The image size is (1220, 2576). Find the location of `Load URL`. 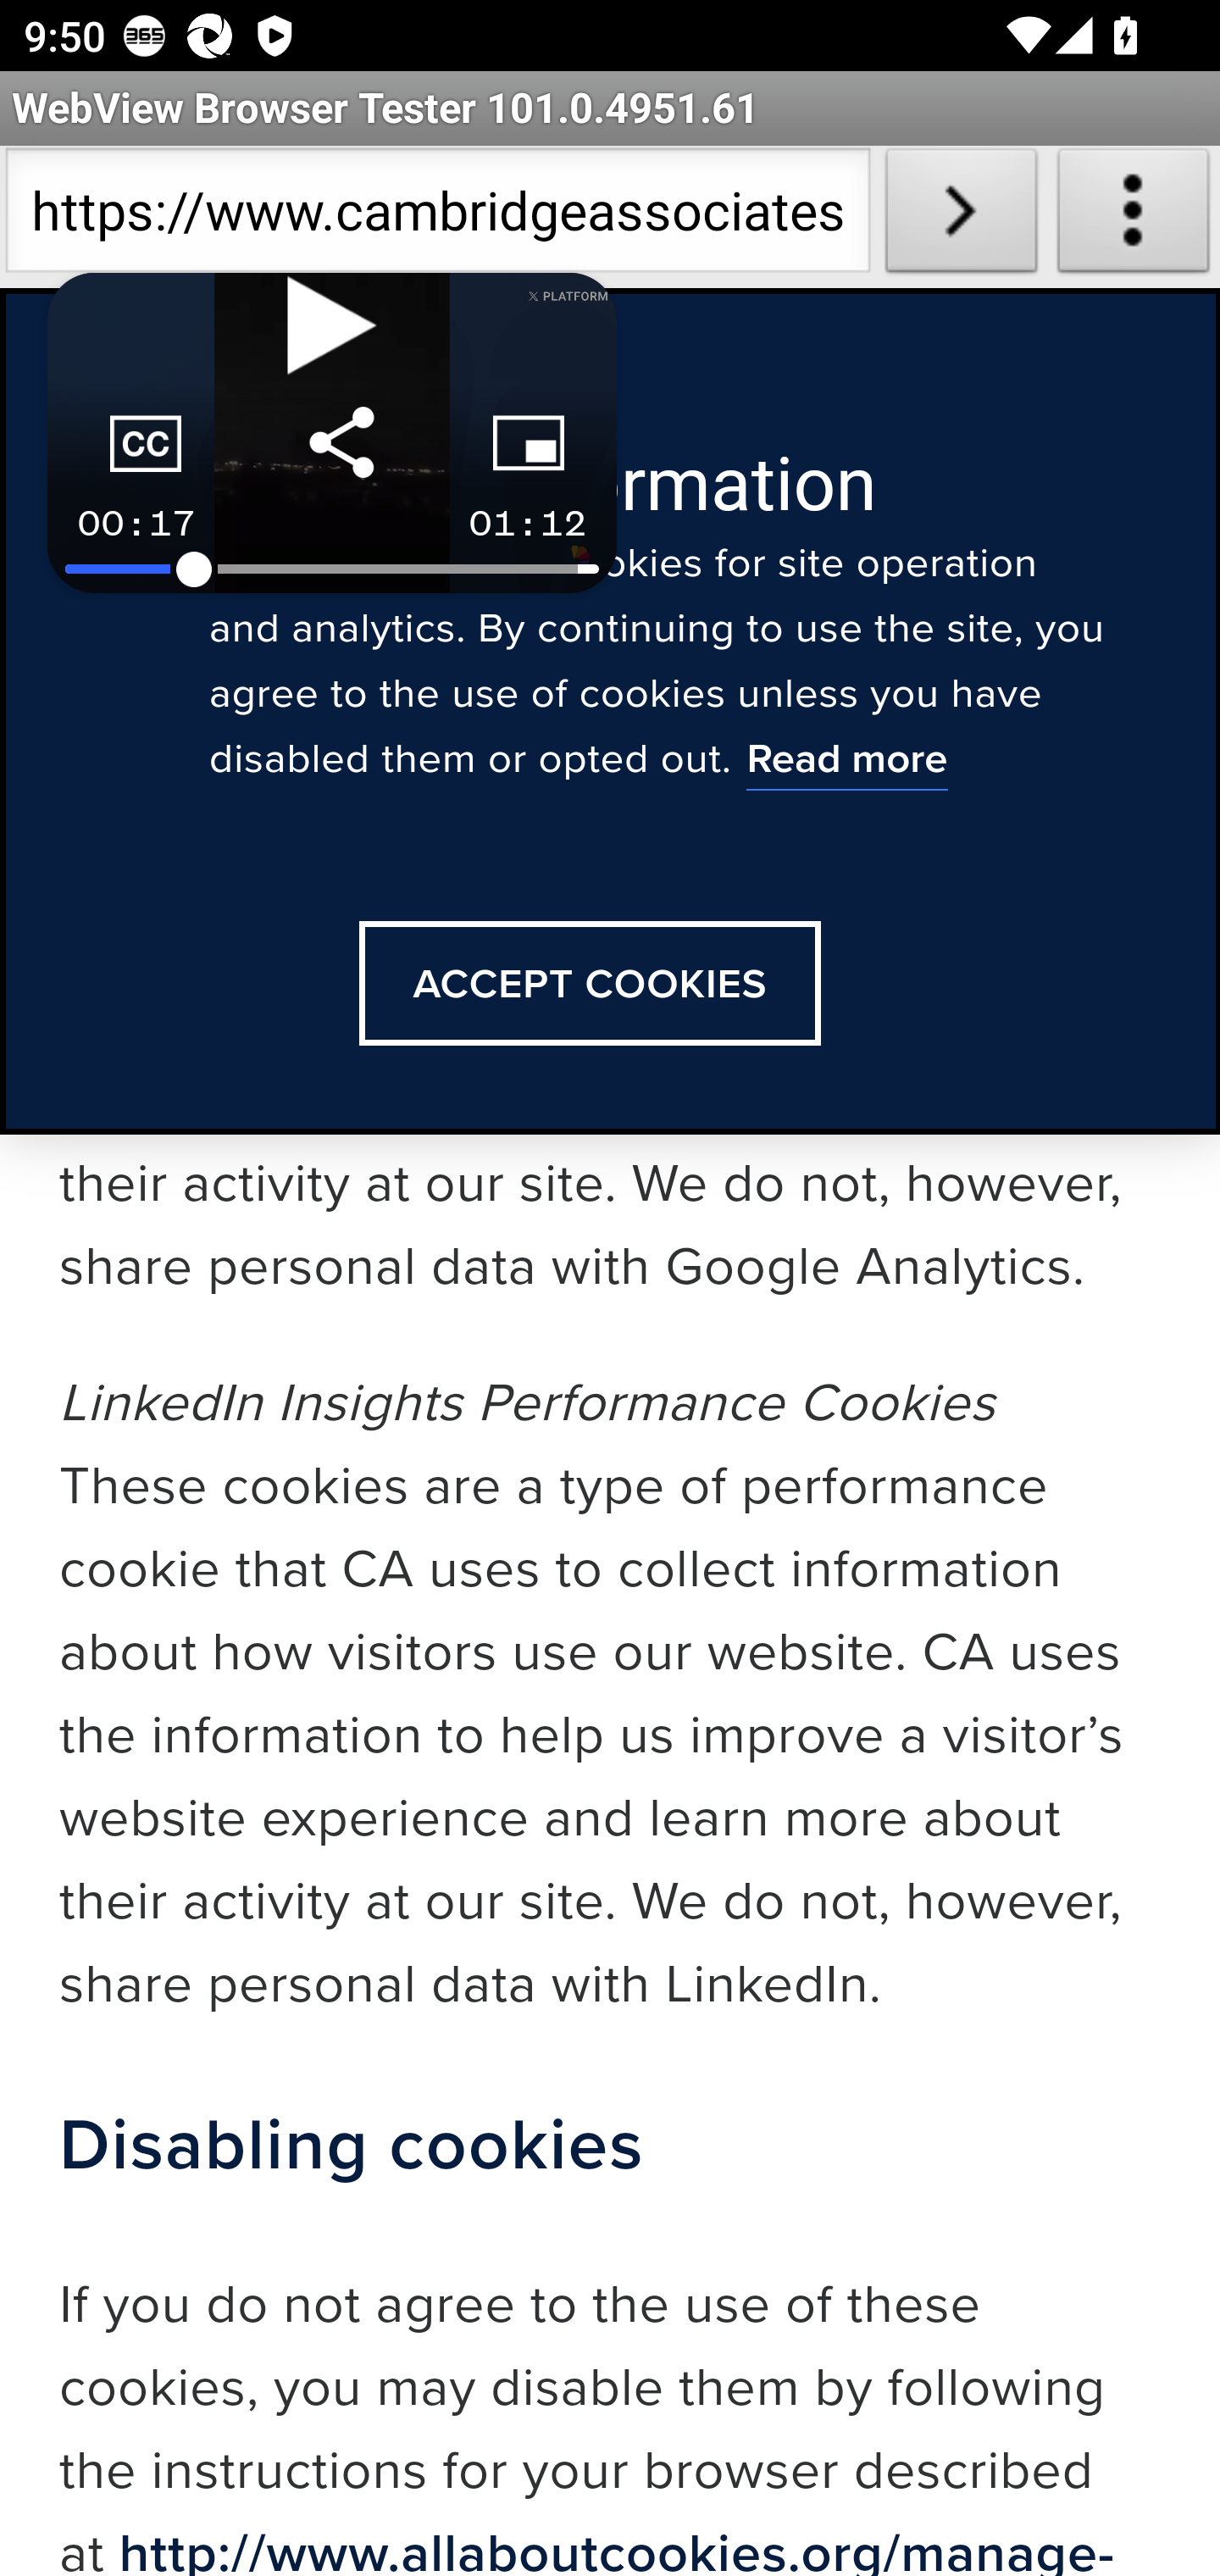

Load URL is located at coordinates (961, 217).